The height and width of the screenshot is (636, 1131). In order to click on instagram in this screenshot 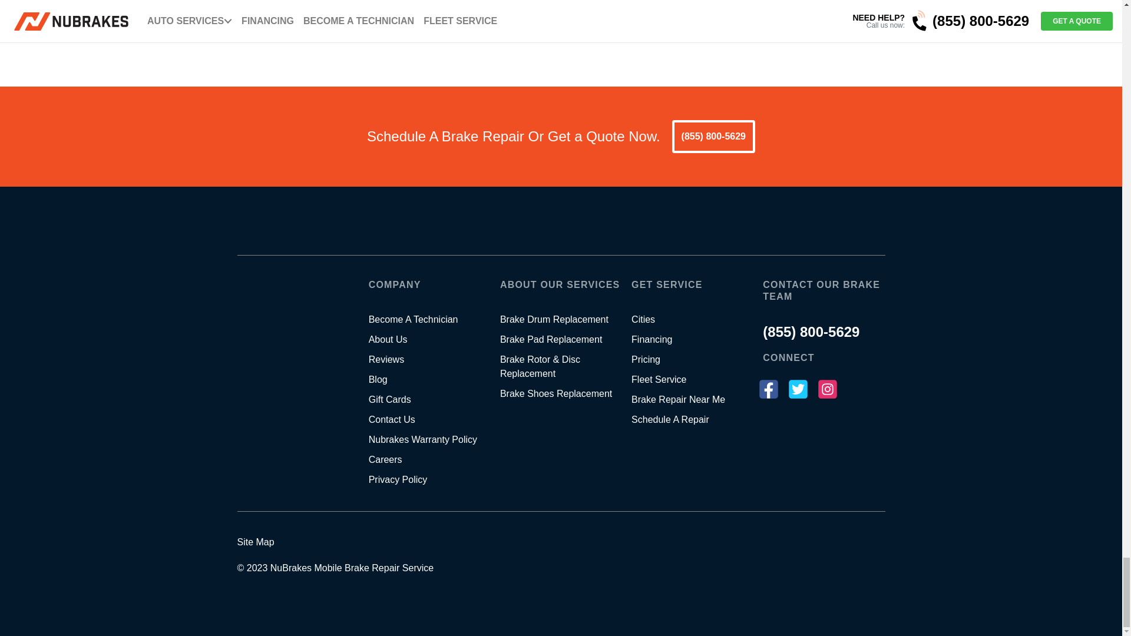, I will do `click(836, 390)`.